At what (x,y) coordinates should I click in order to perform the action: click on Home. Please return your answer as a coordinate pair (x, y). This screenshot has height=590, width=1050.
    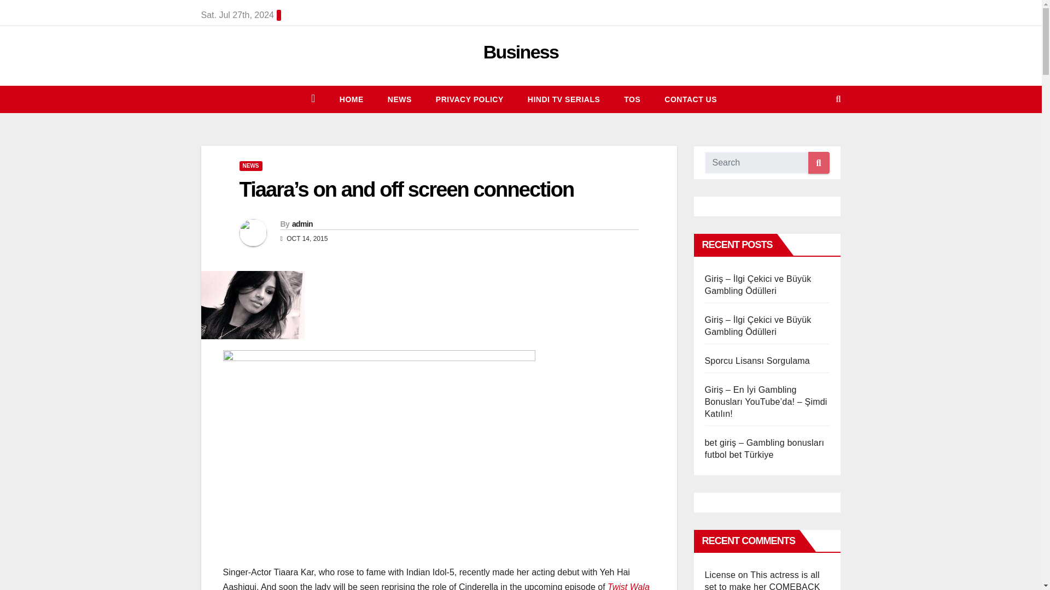
    Looking at the image, I should click on (352, 99).